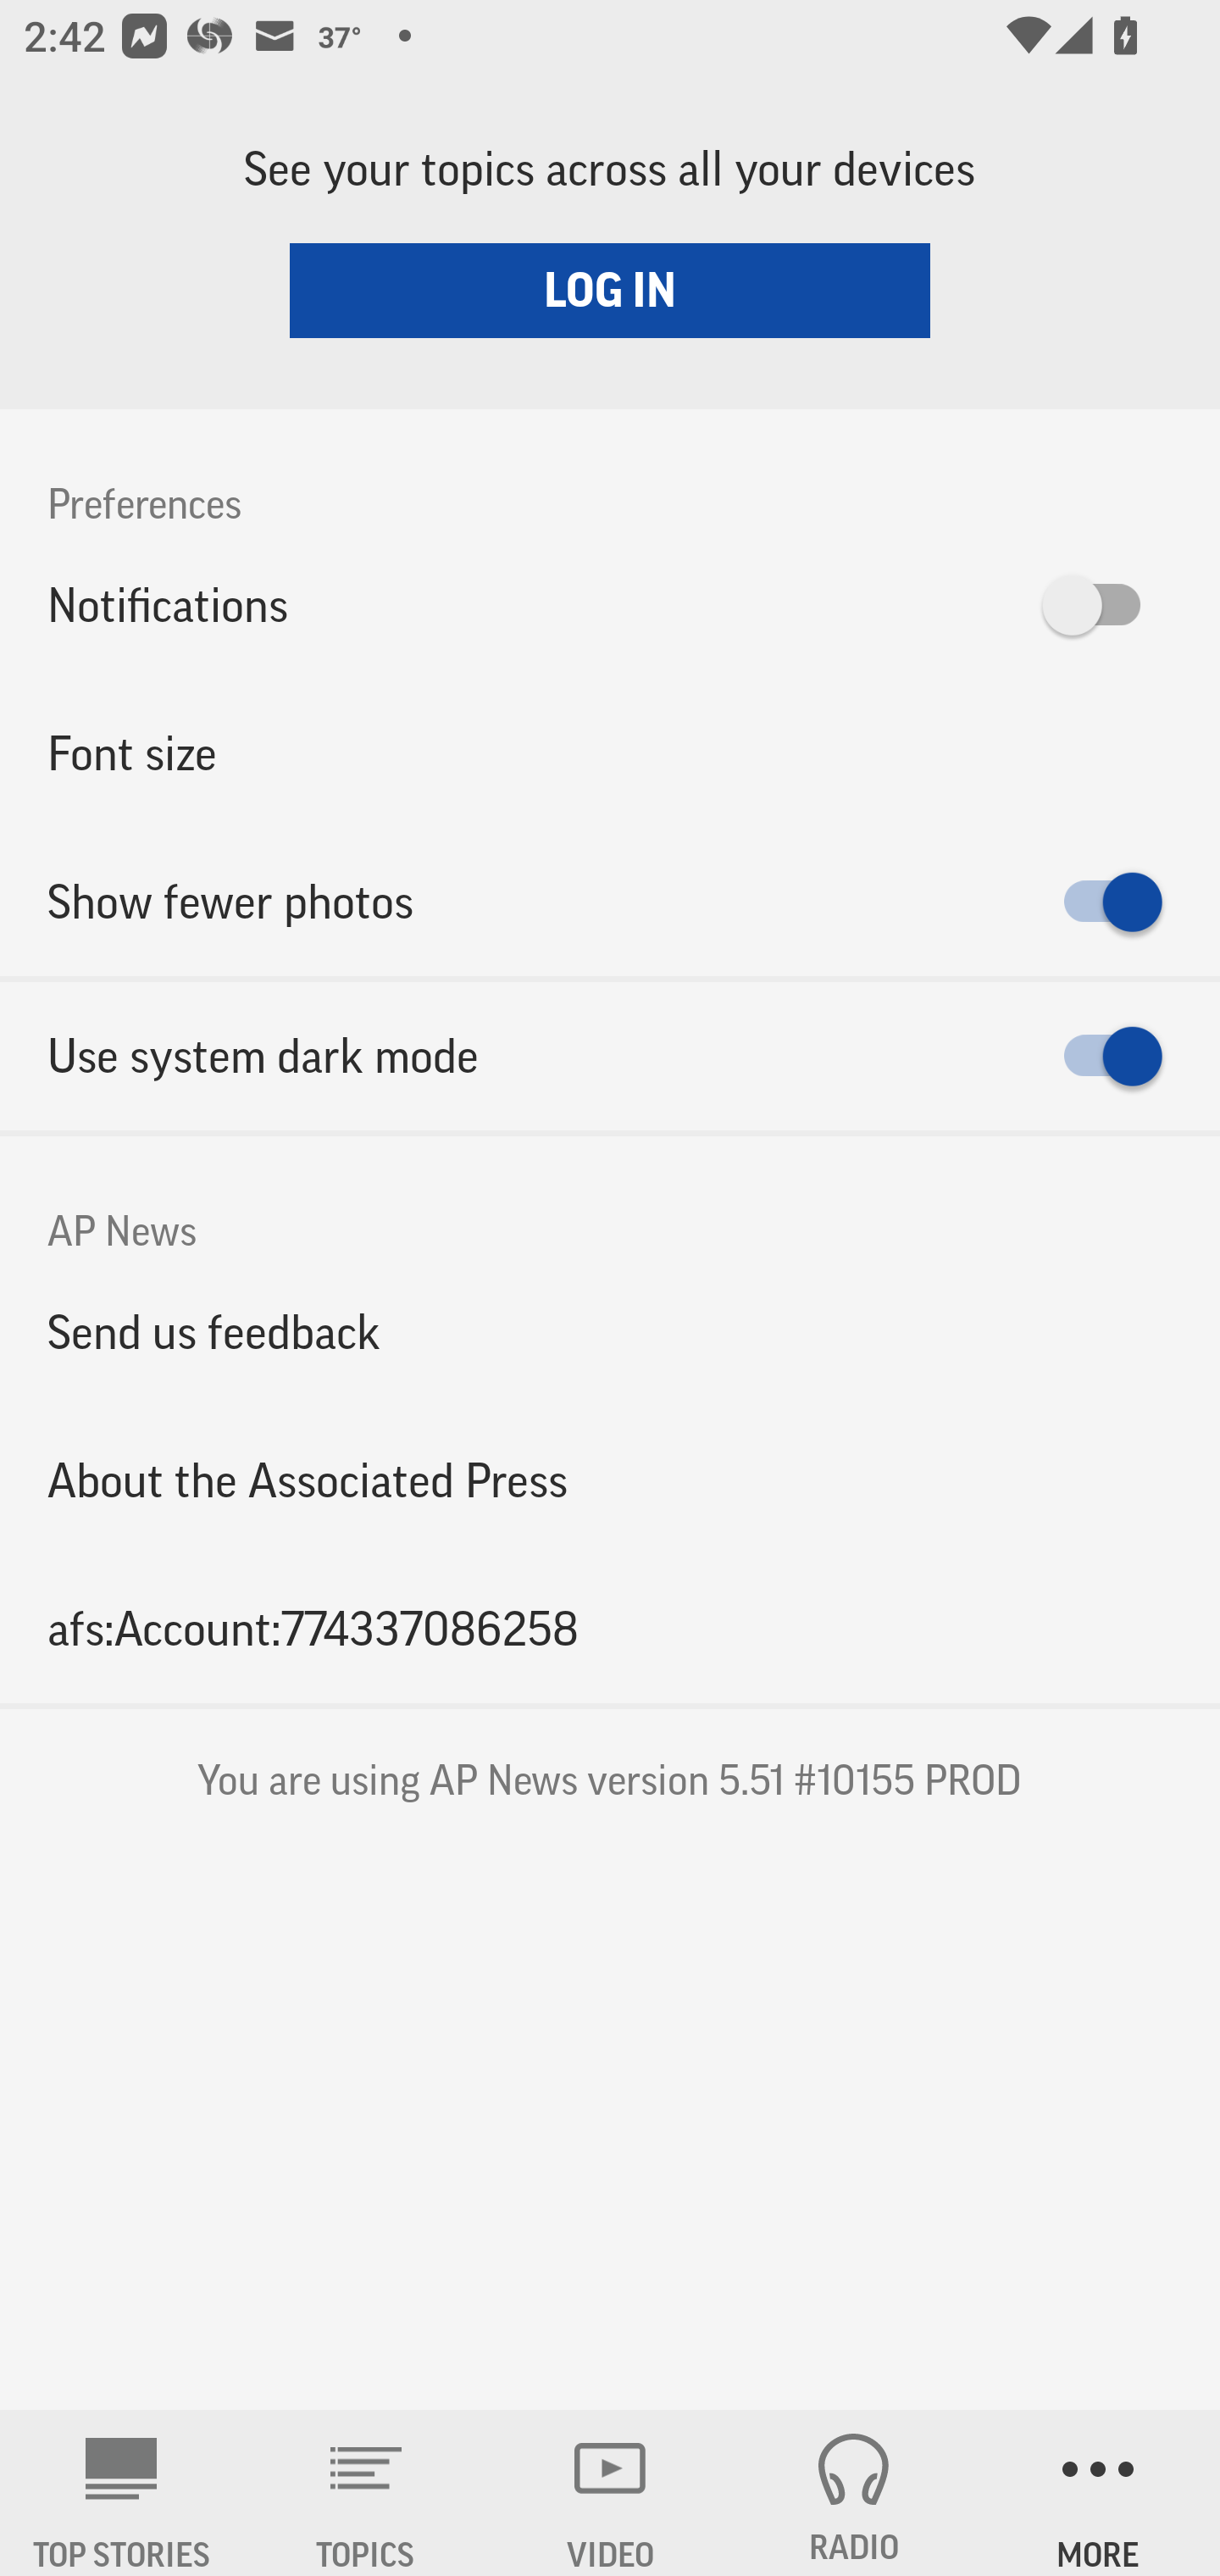  Describe the element at coordinates (610, 1056) in the screenshot. I see `Use system dark mode` at that location.